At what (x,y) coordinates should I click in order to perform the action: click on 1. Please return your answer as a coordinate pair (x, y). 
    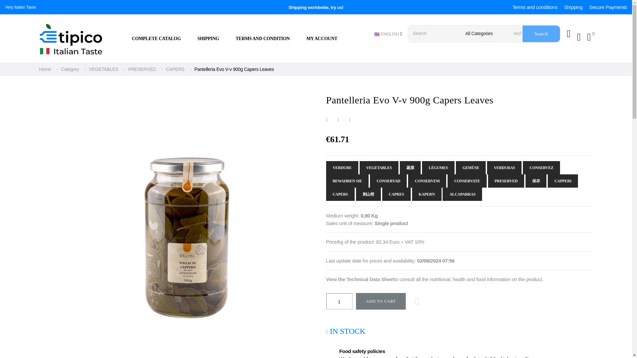
    Looking at the image, I should click on (339, 301).